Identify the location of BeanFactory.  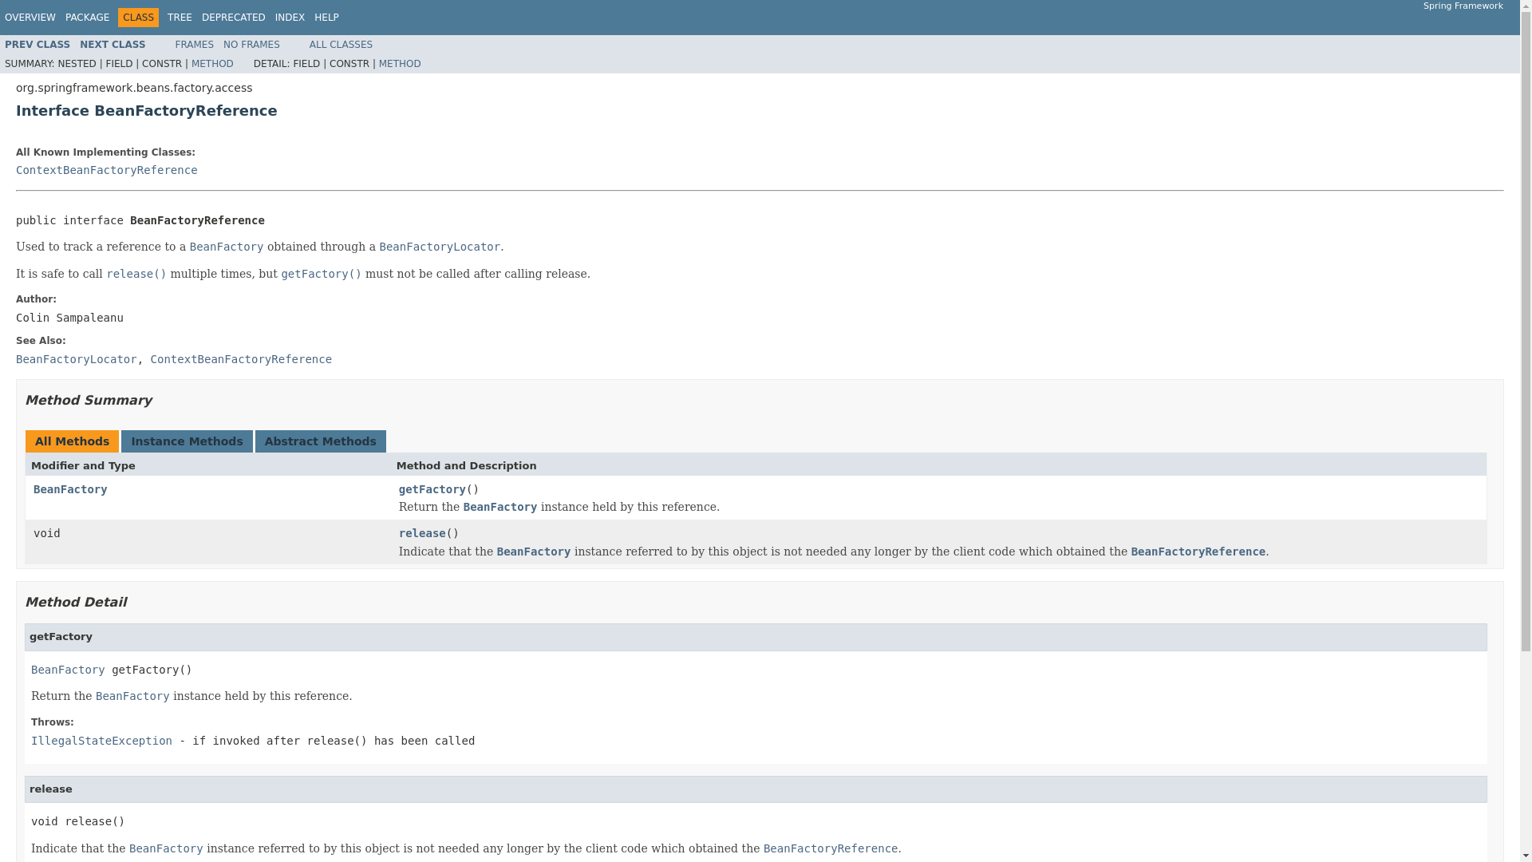
(500, 508).